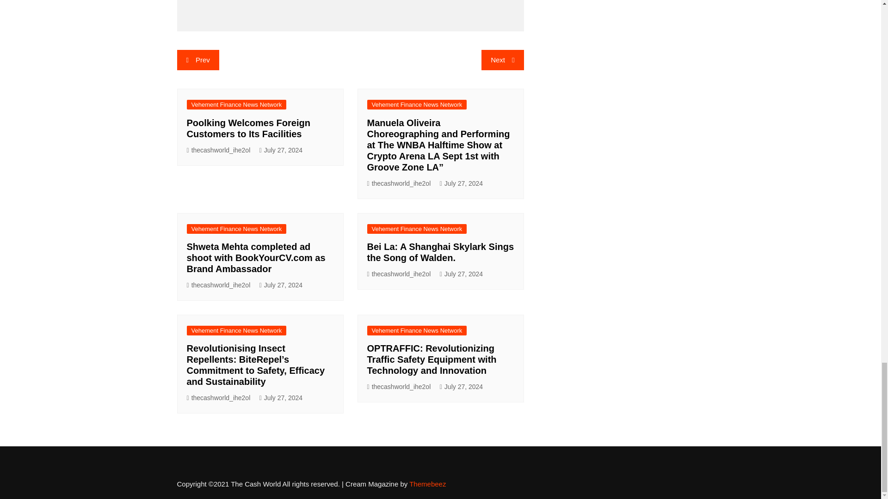 The height and width of the screenshot is (499, 888). I want to click on July 27, 2024, so click(461, 183).